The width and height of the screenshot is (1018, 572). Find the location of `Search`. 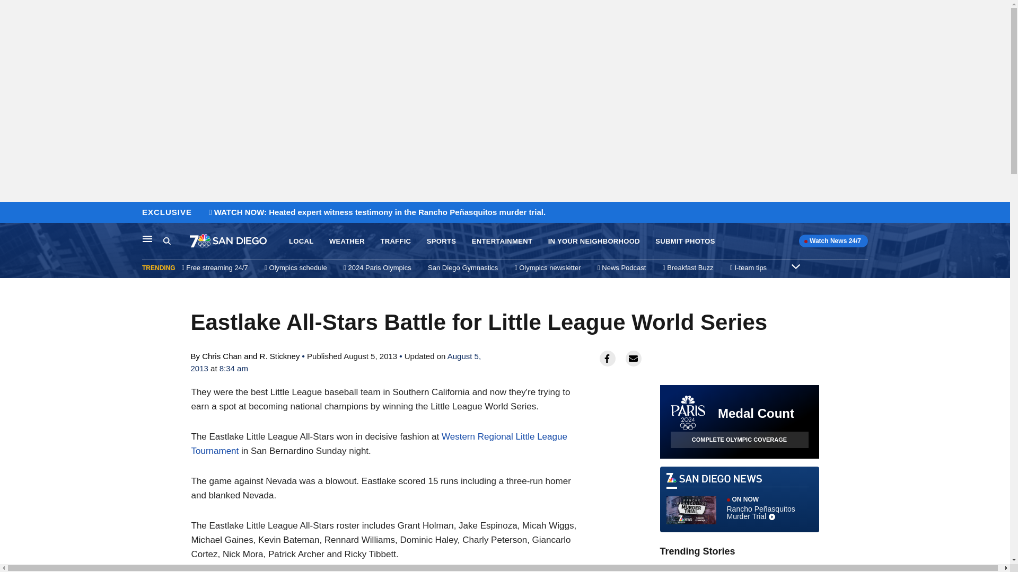

Search is located at coordinates (176, 241).